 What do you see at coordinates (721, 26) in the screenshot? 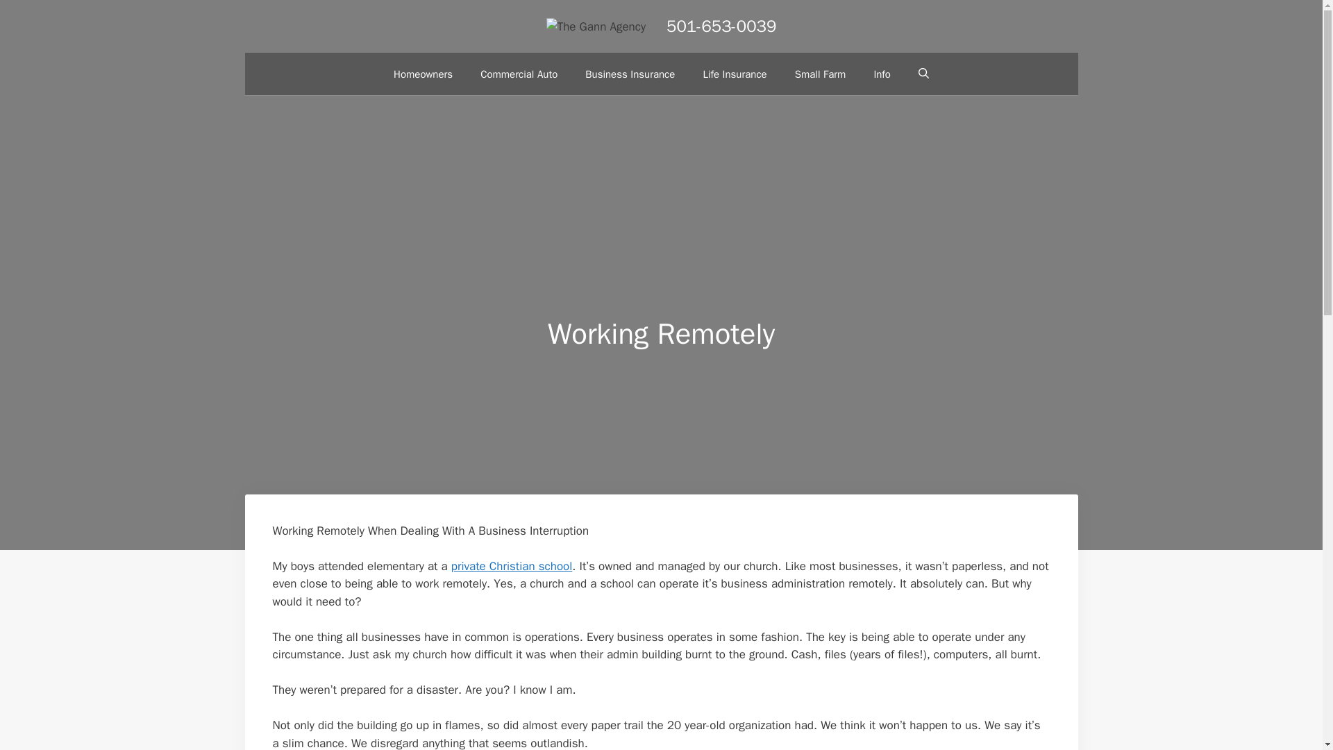
I see `501-653-0039` at bounding box center [721, 26].